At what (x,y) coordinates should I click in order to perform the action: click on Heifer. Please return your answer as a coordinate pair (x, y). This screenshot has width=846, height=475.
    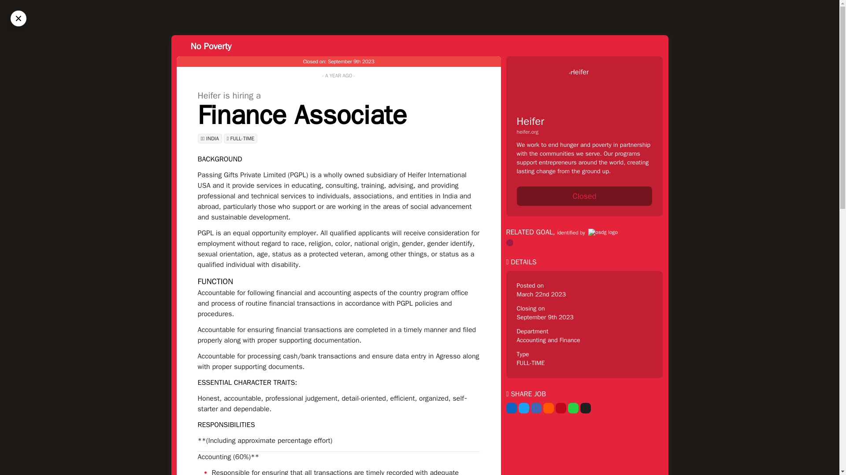
    Looking at the image, I should click on (530, 121).